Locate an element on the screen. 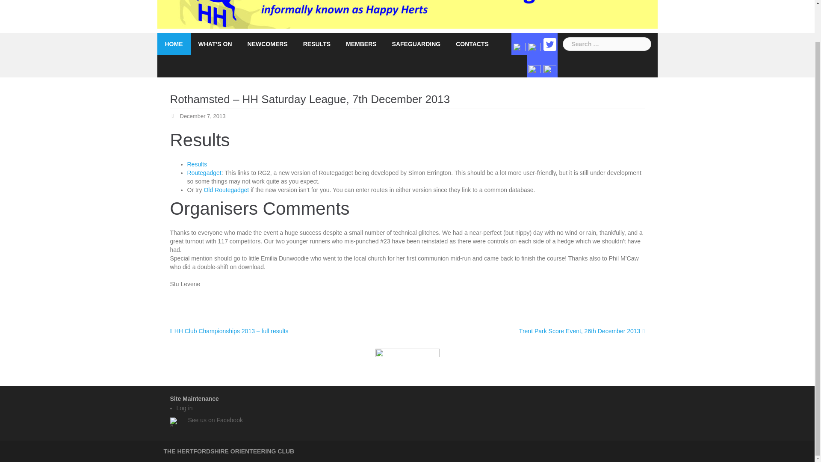 This screenshot has height=462, width=821. NEWCOMERS is located at coordinates (268, 44).